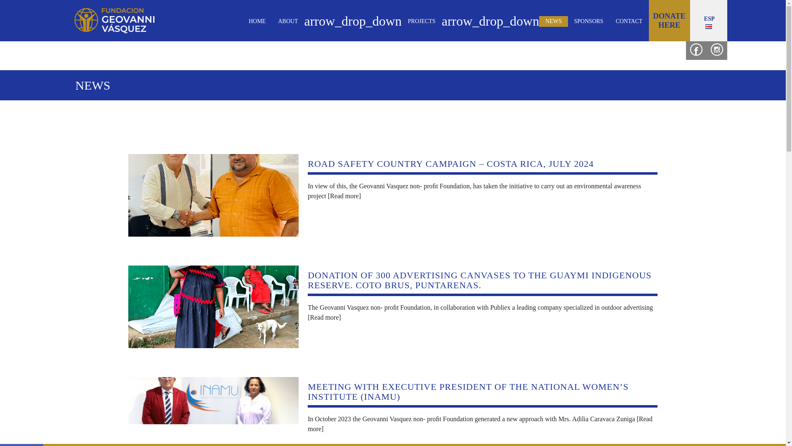 This screenshot has width=792, height=446. I want to click on SPONSORS, so click(589, 21).